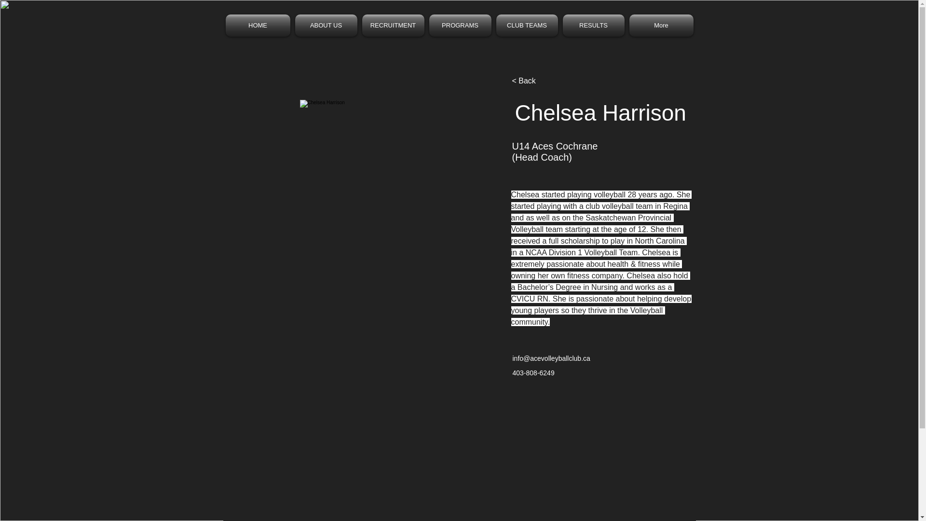 Image resolution: width=926 pixels, height=521 pixels. Describe the element at coordinates (527, 25) in the screenshot. I see `CLUB TEAMS` at that location.